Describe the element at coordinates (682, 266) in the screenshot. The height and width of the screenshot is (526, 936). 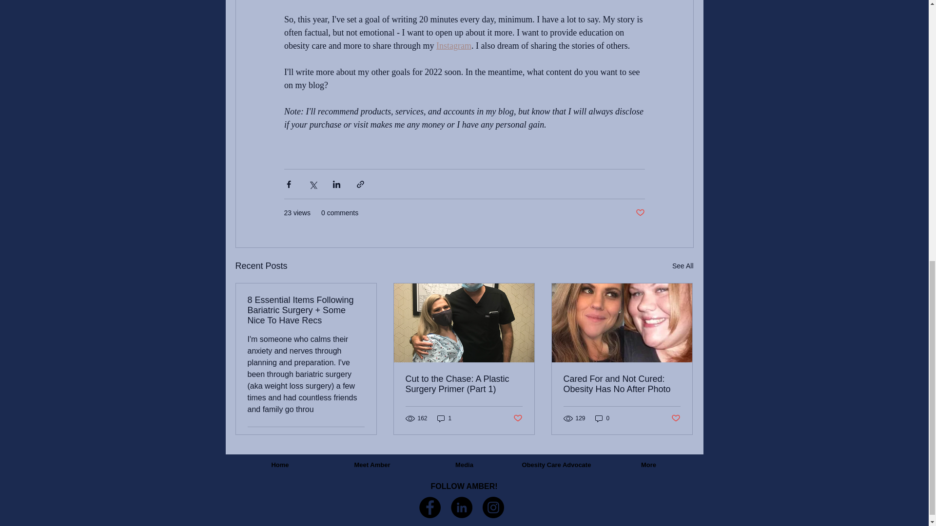
I see `See All` at that location.